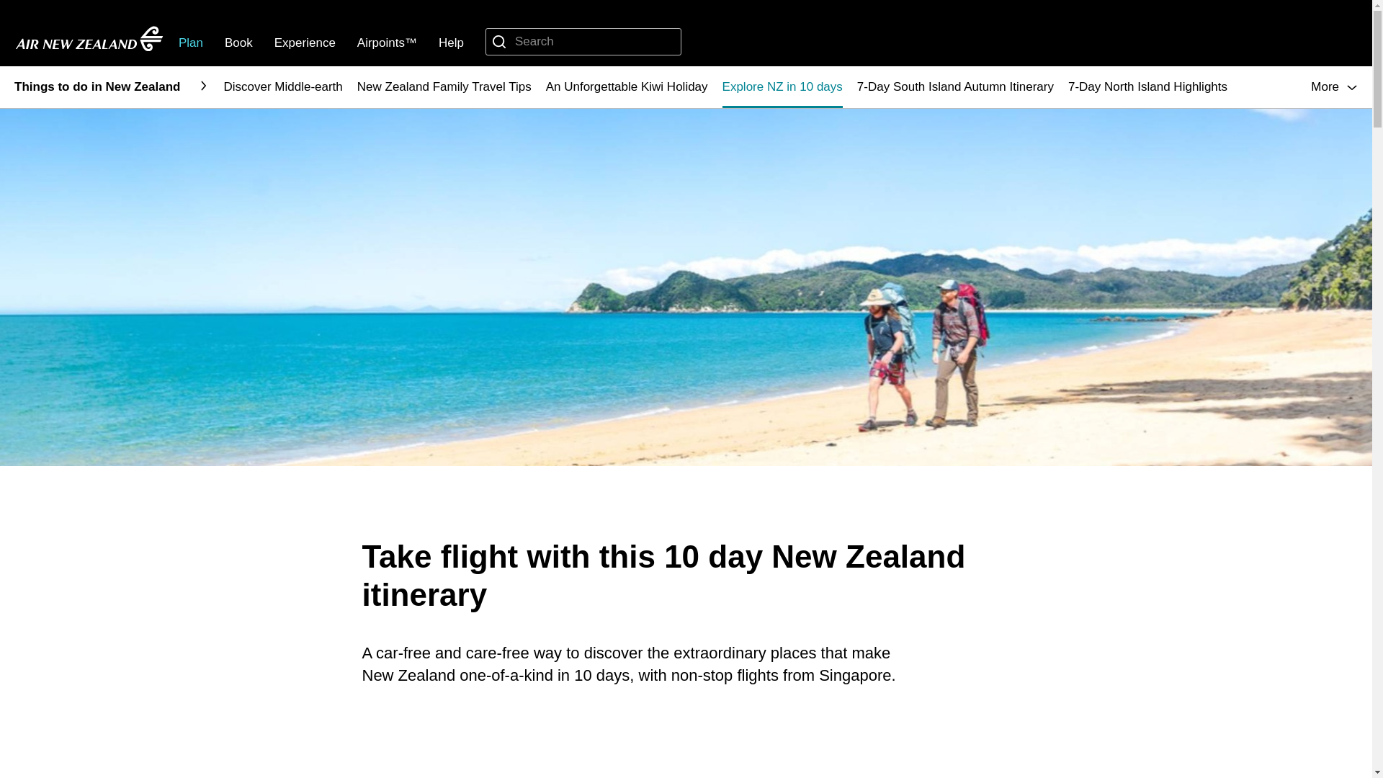 The image size is (1383, 778). I want to click on Book, so click(238, 43).